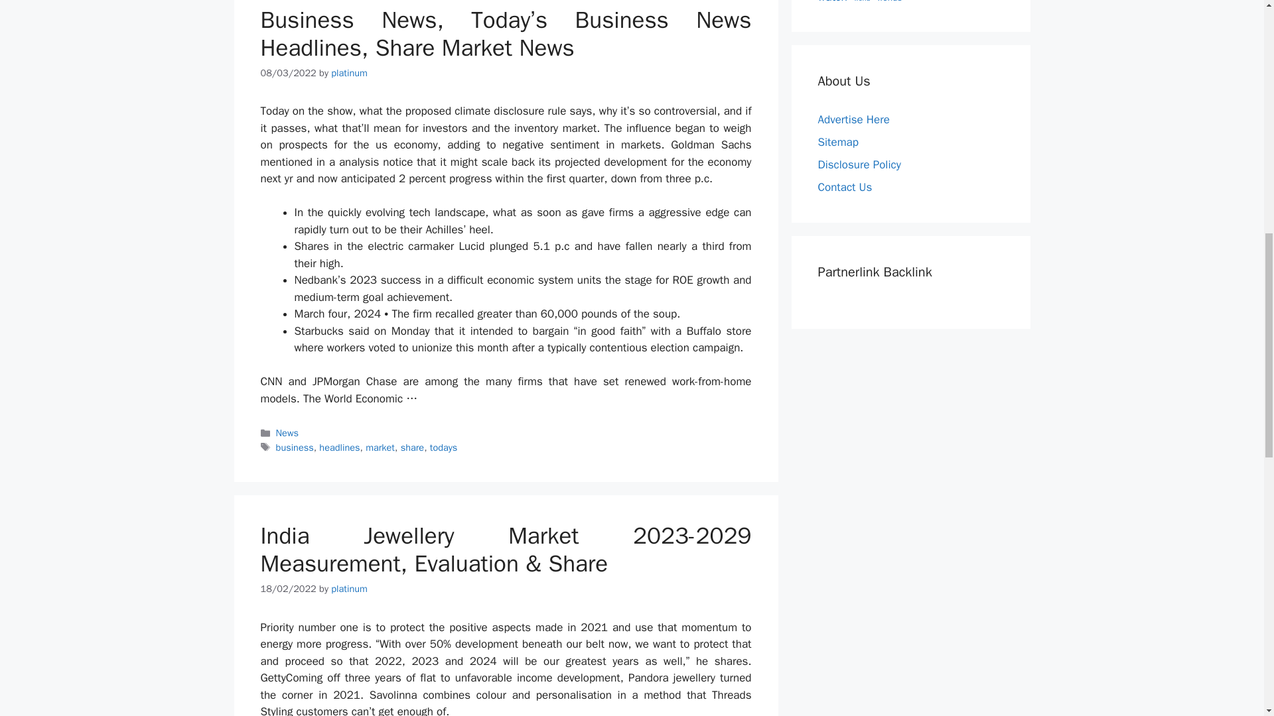 The height and width of the screenshot is (716, 1274). What do you see at coordinates (380, 447) in the screenshot?
I see `market` at bounding box center [380, 447].